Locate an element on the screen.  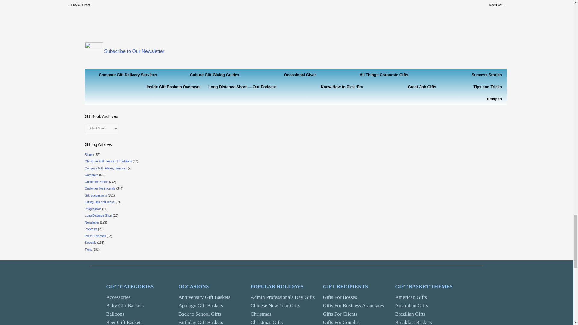
Accessories is located at coordinates (118, 297).